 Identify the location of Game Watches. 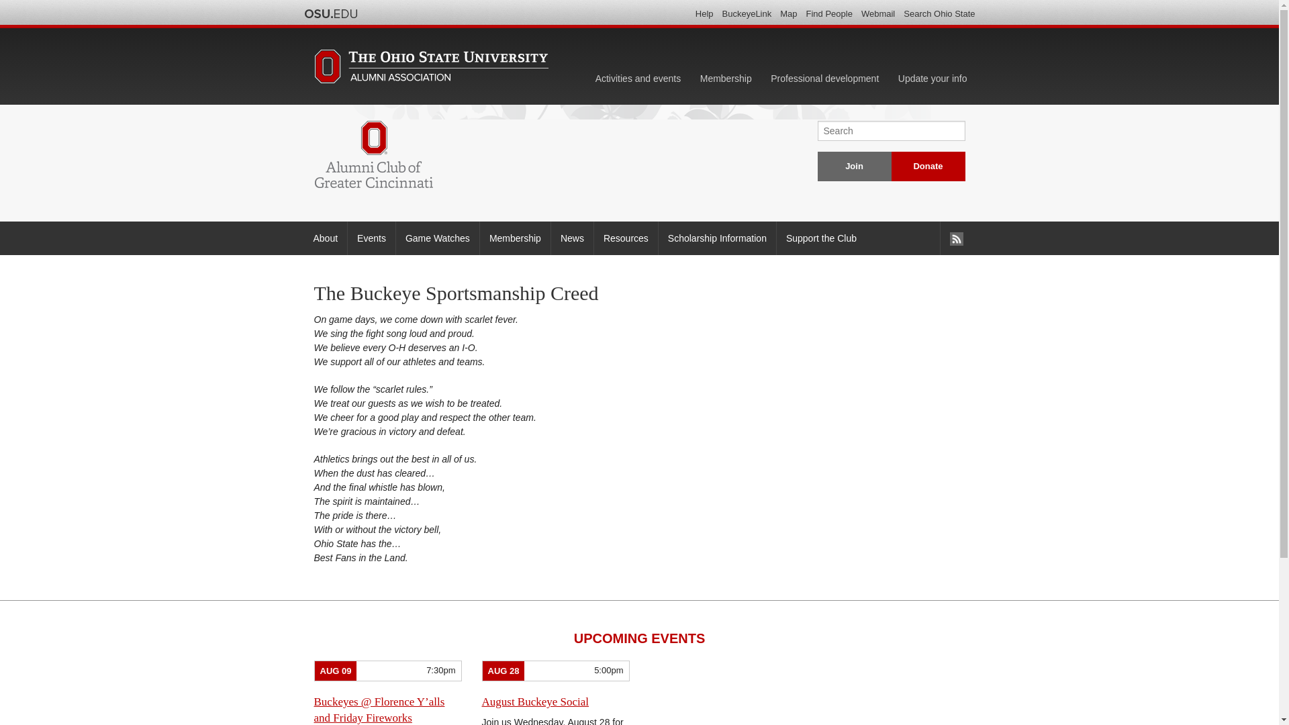
(438, 238).